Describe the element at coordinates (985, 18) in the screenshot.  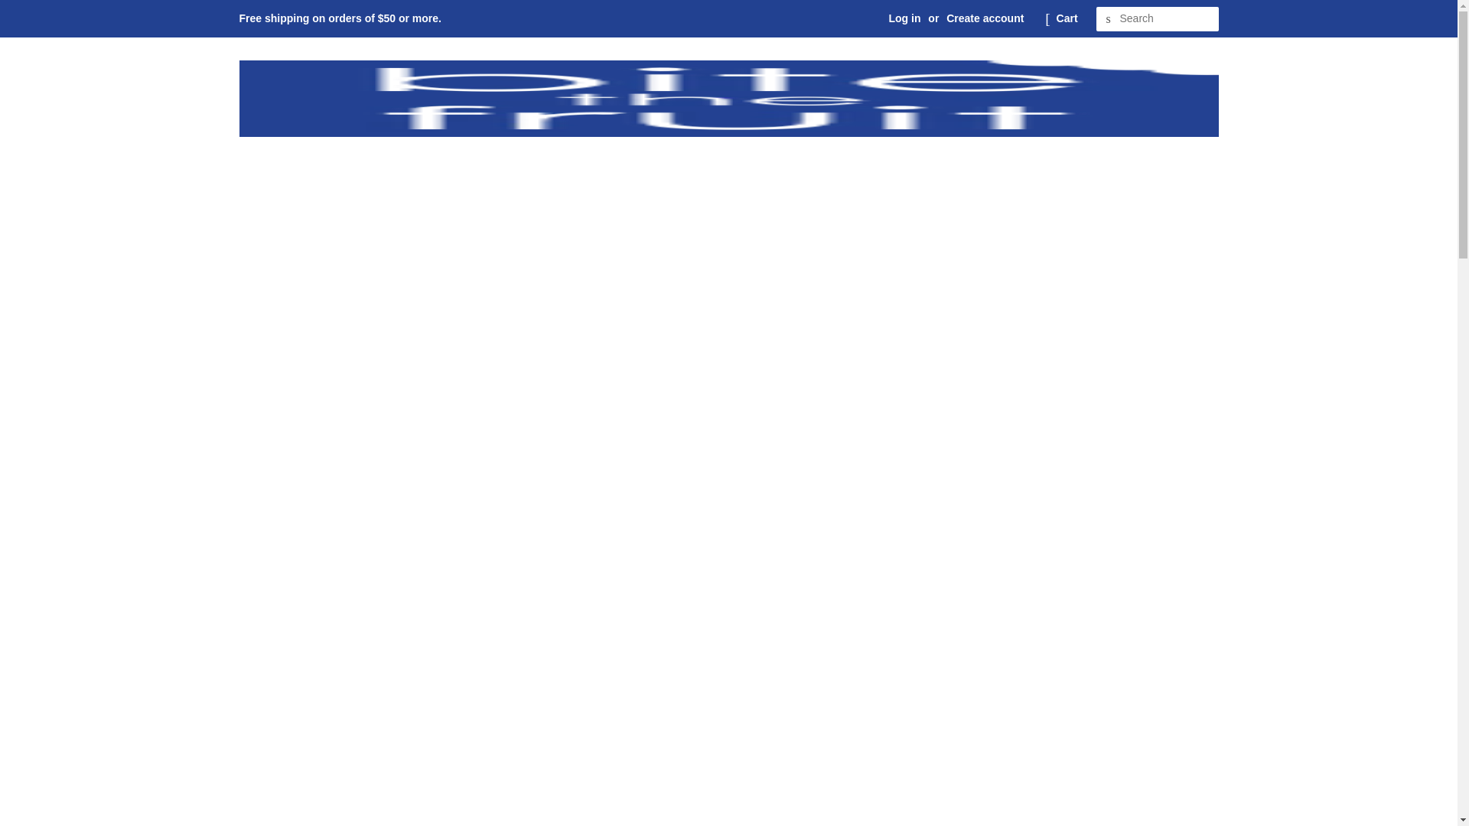
I see `Create account` at that location.